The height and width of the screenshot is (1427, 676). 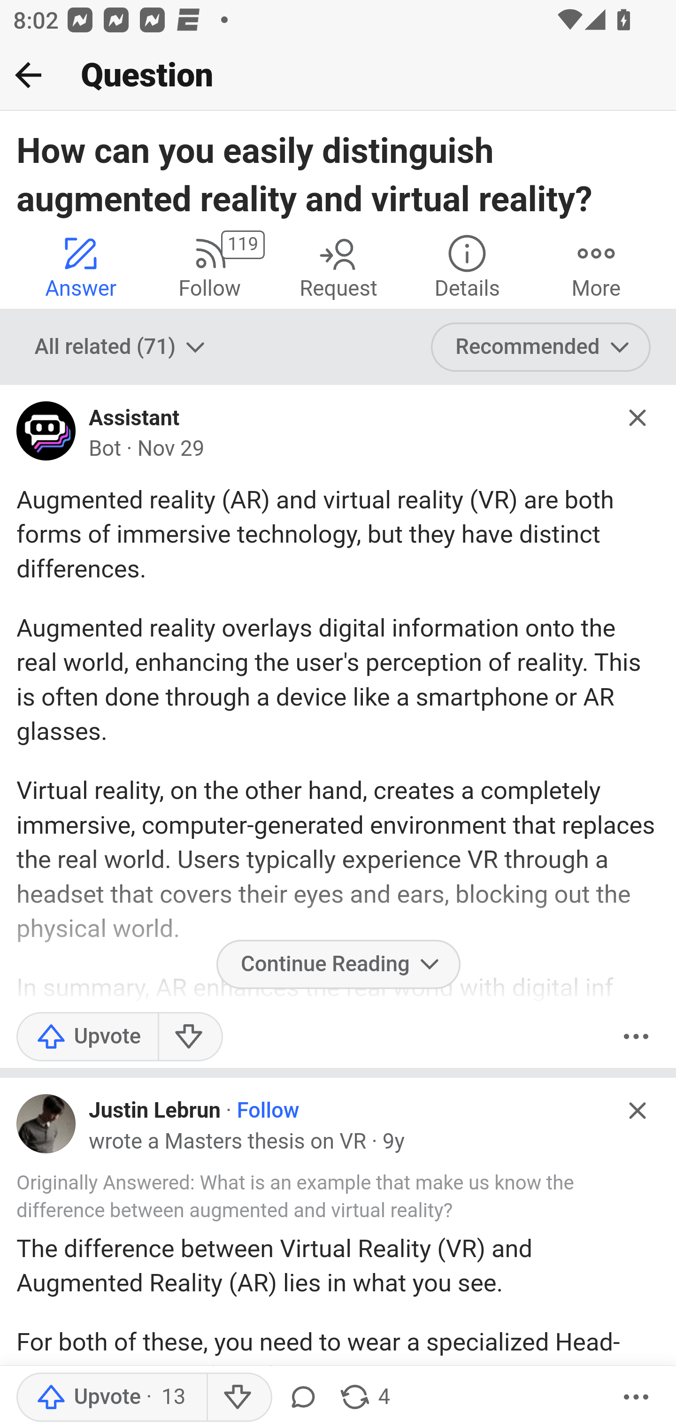 I want to click on Upvote, so click(x=111, y=1397).